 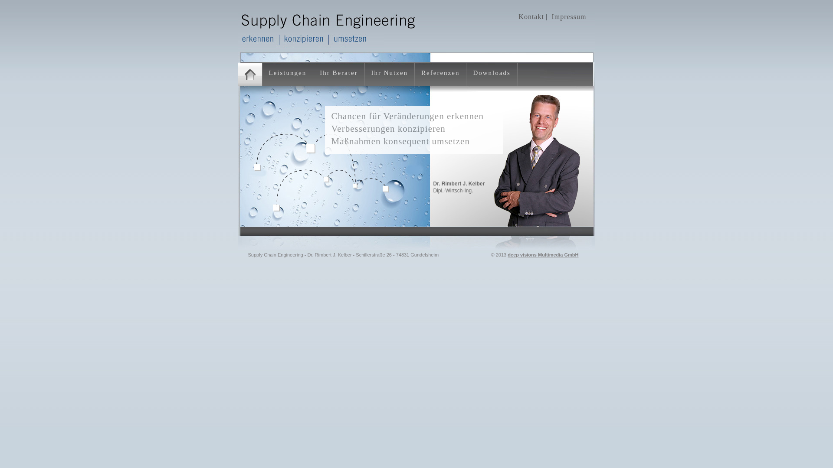 What do you see at coordinates (288, 73) in the screenshot?
I see `Leistungen` at bounding box center [288, 73].